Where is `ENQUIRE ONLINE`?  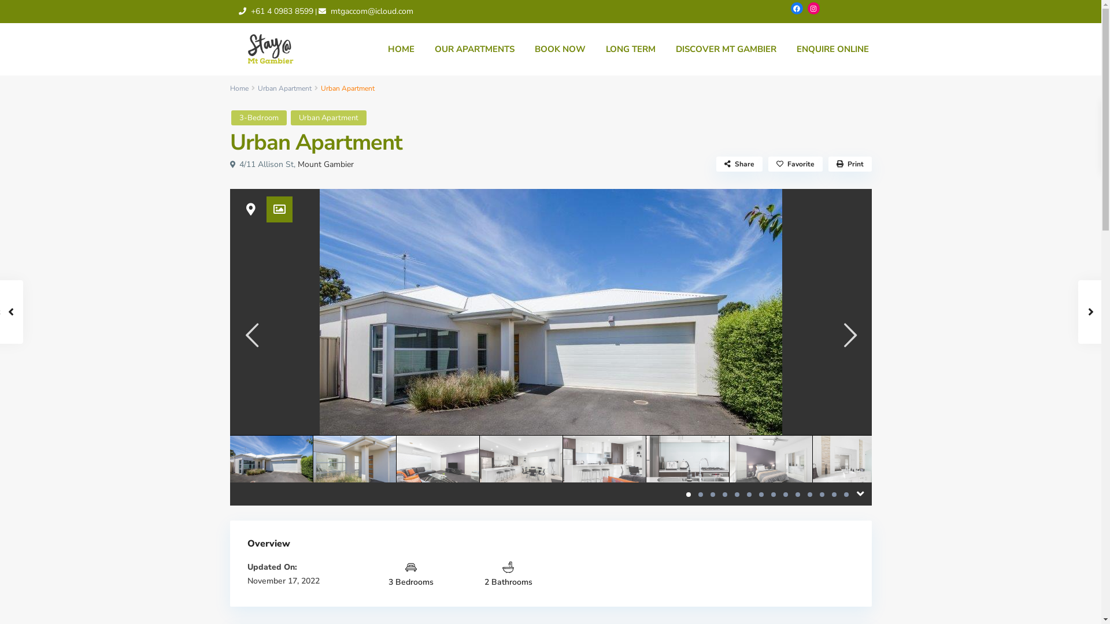 ENQUIRE ONLINE is located at coordinates (832, 49).